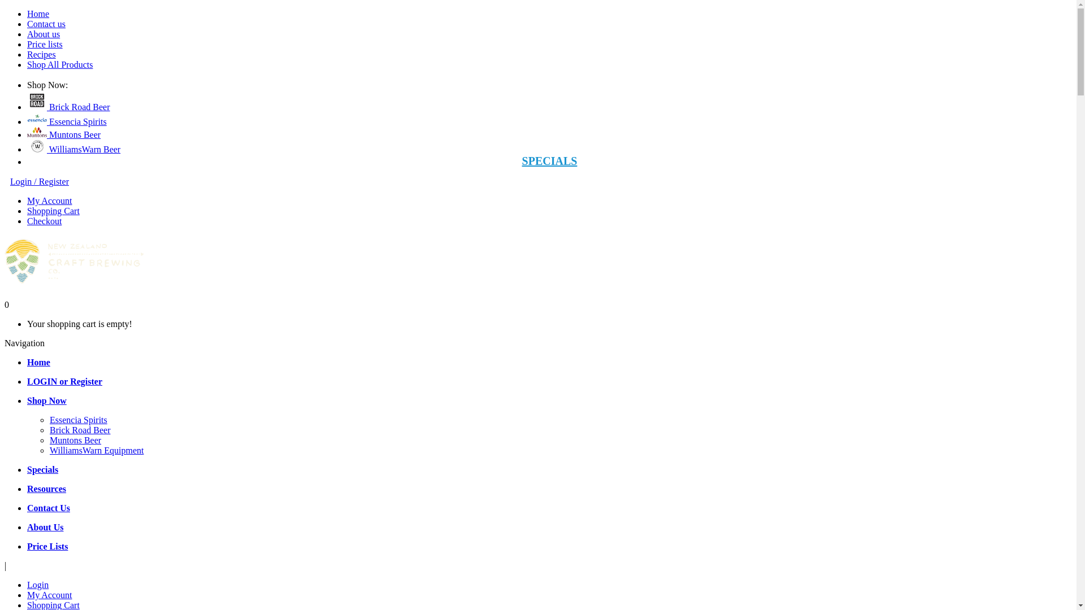  What do you see at coordinates (40, 182) in the screenshot?
I see `Login / Register` at bounding box center [40, 182].